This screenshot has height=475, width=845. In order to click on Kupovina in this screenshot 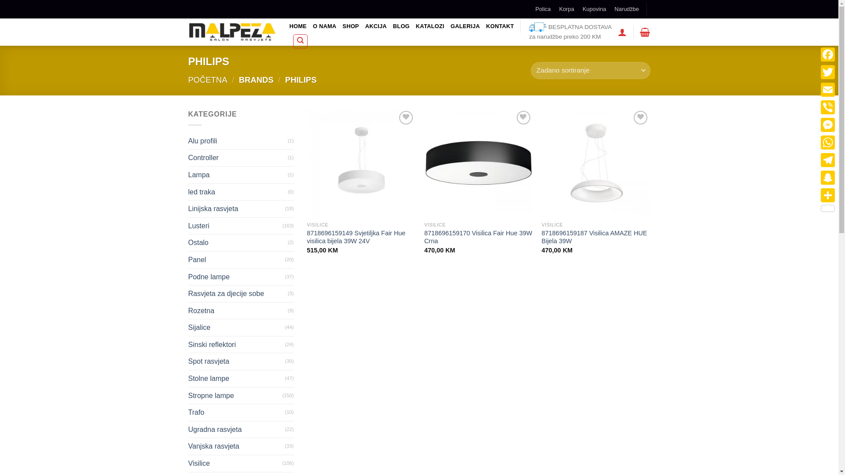, I will do `click(594, 9)`.